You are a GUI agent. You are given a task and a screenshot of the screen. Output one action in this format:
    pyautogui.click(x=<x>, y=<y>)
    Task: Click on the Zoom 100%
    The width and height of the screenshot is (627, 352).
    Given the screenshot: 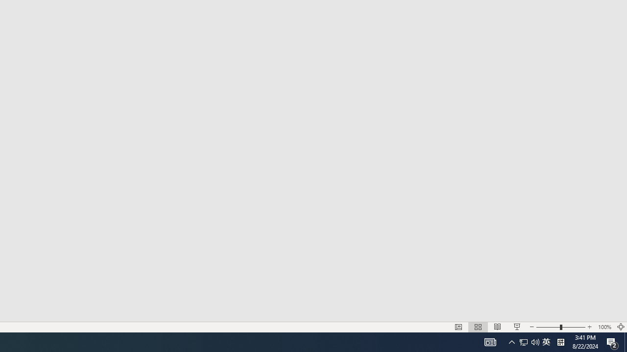 What is the action you would take?
    pyautogui.click(x=604, y=327)
    